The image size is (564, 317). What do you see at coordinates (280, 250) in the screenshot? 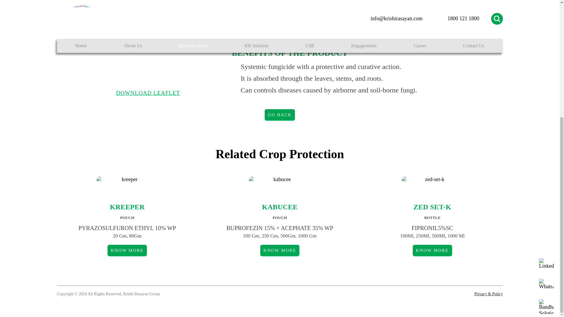
I see `KNOW MORE` at bounding box center [280, 250].